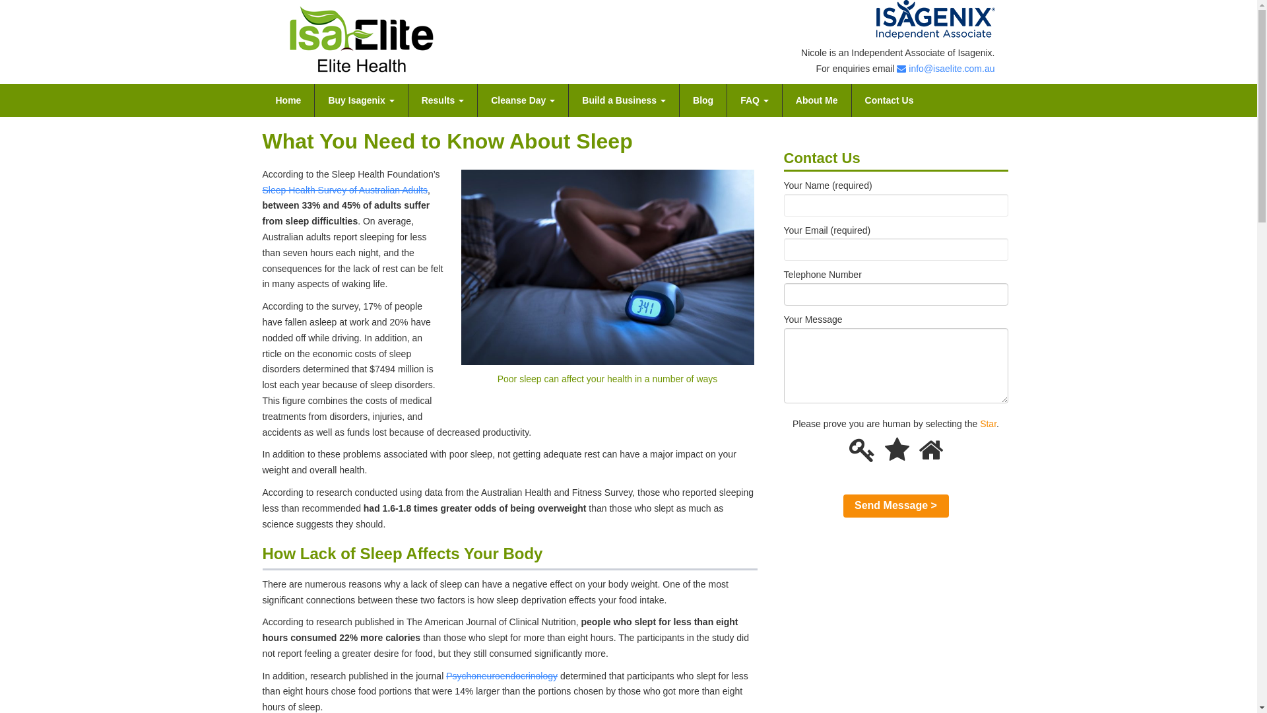  I want to click on Results, so click(443, 100).